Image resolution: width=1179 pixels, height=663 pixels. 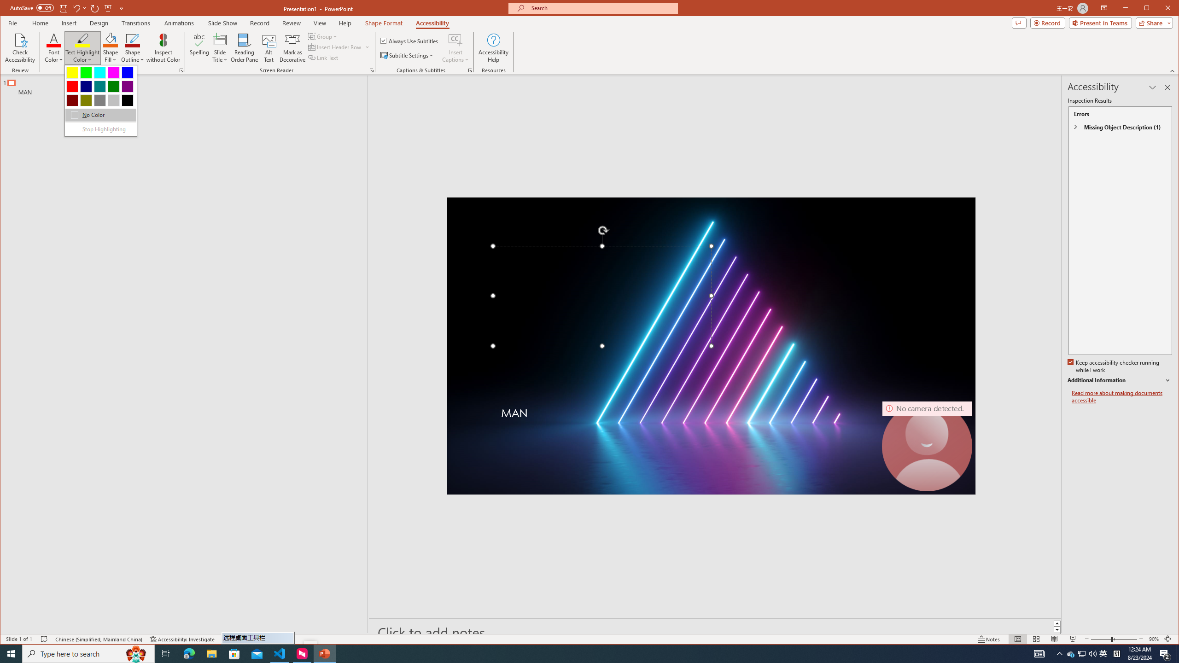 What do you see at coordinates (323, 36) in the screenshot?
I see `Group` at bounding box center [323, 36].